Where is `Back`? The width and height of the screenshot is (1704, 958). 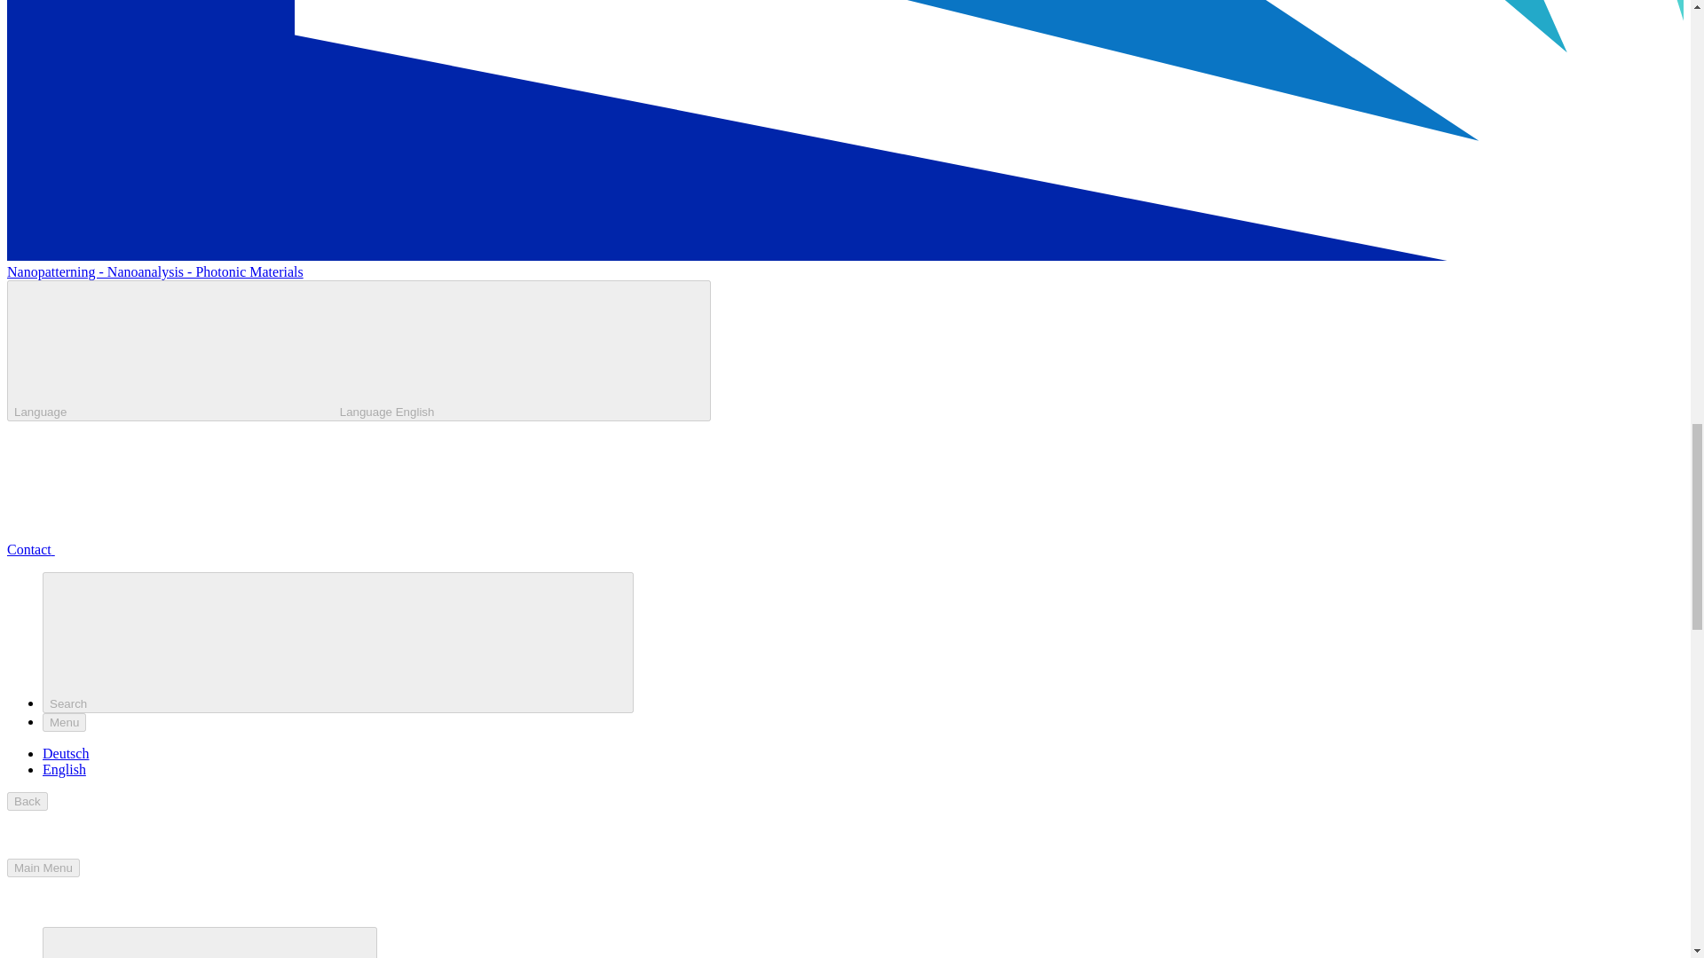
Back is located at coordinates (27, 801).